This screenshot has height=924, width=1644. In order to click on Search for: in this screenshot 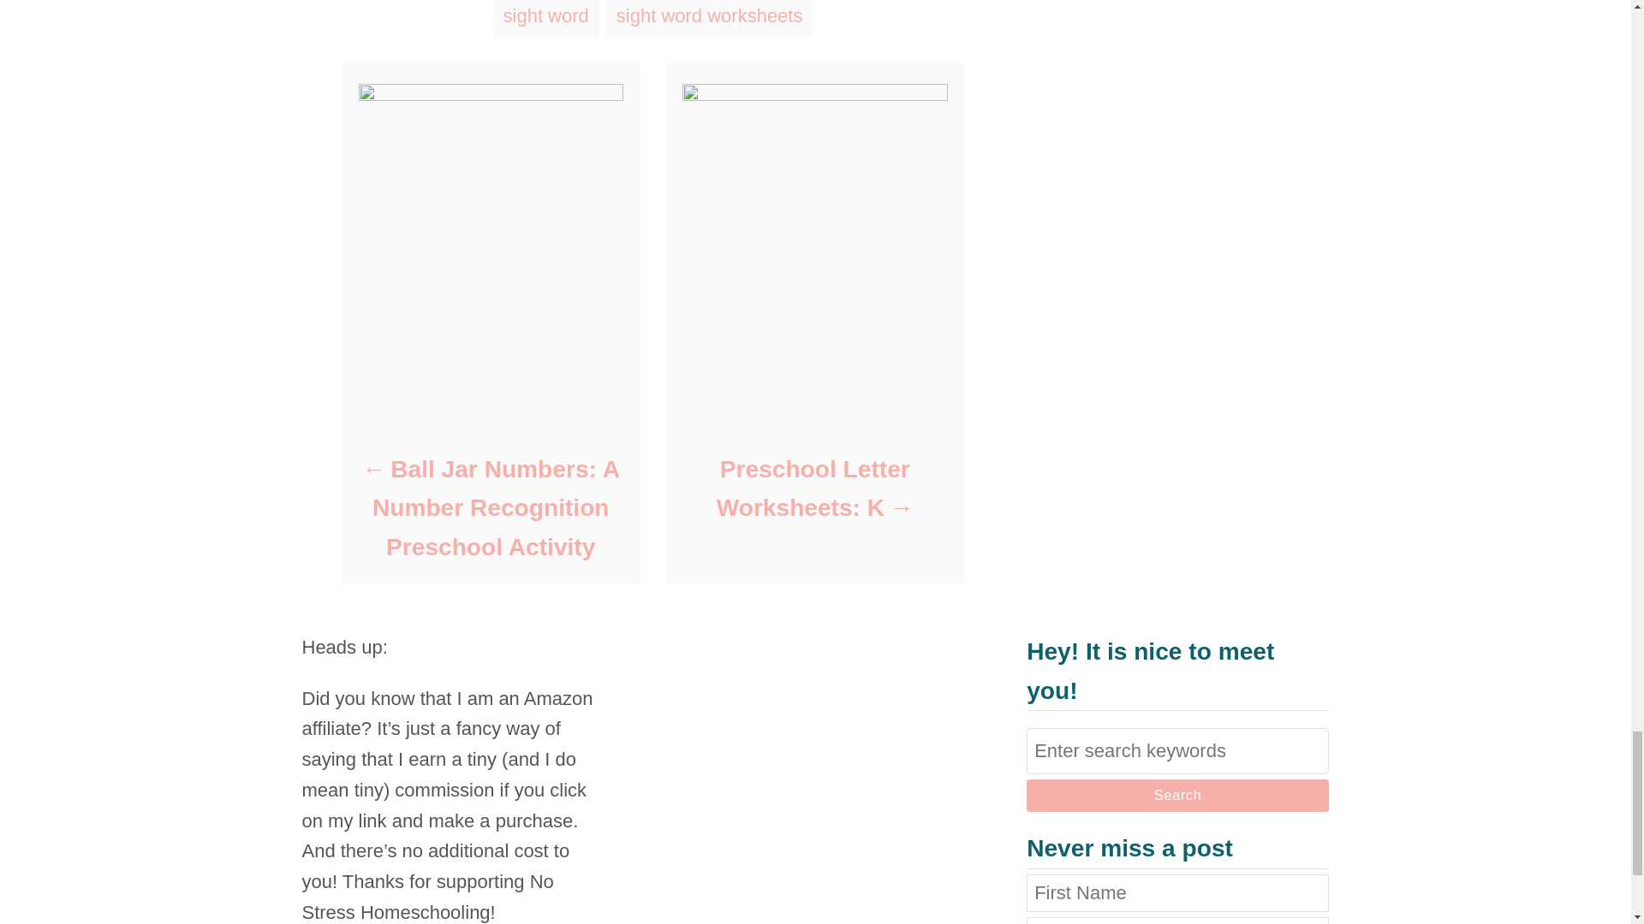, I will do `click(1176, 751)`.